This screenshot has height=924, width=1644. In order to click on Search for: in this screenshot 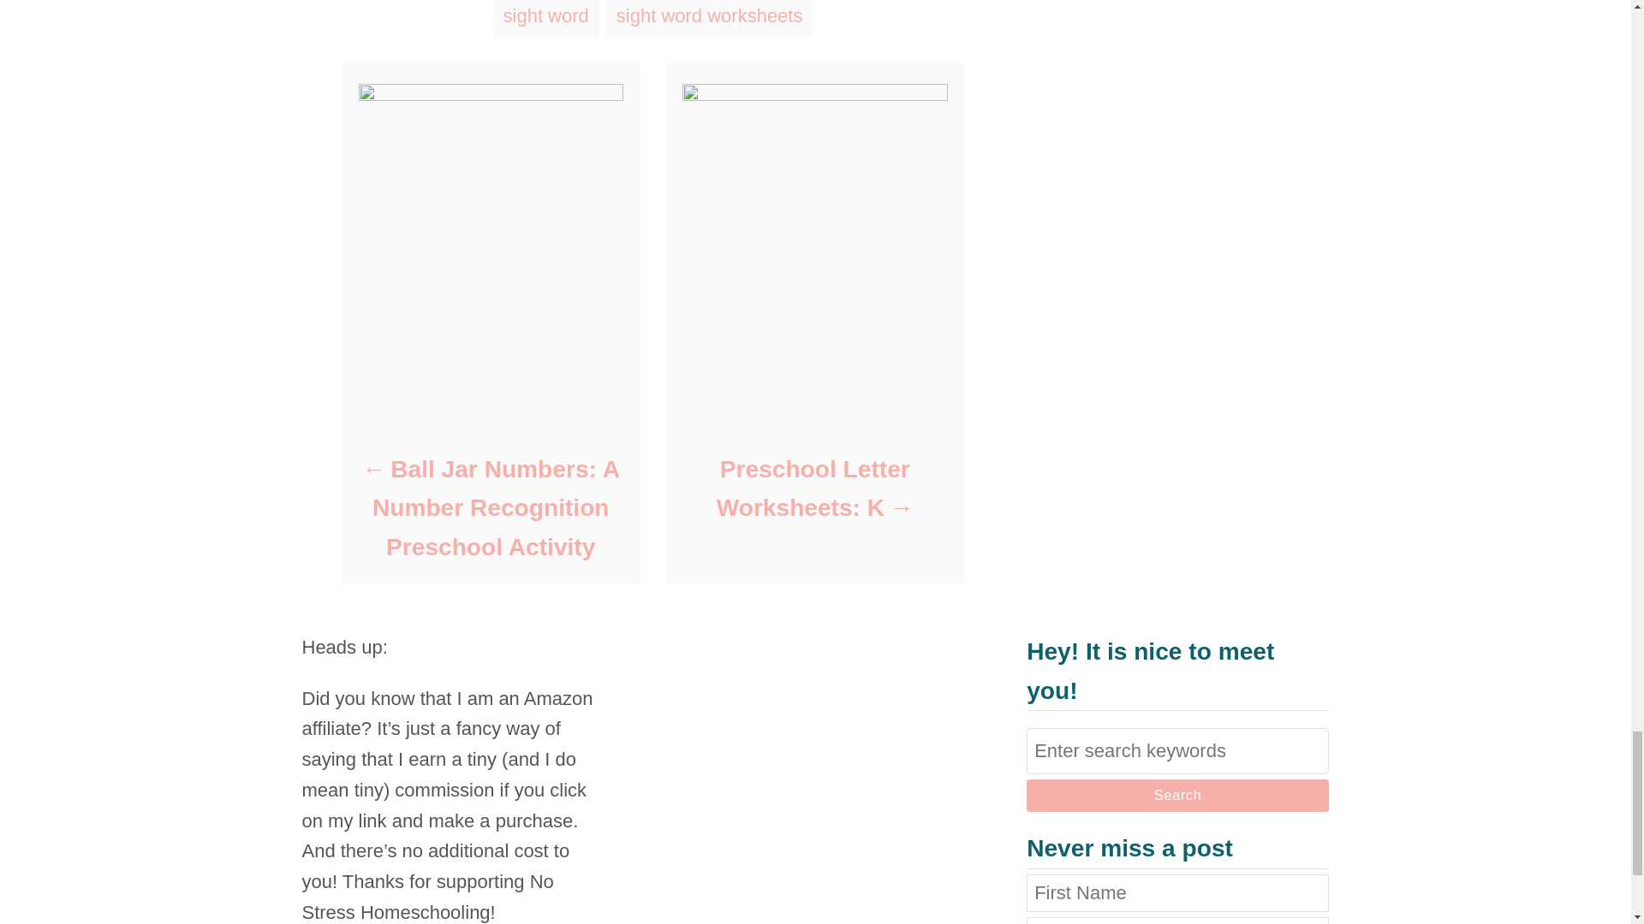, I will do `click(1176, 751)`.